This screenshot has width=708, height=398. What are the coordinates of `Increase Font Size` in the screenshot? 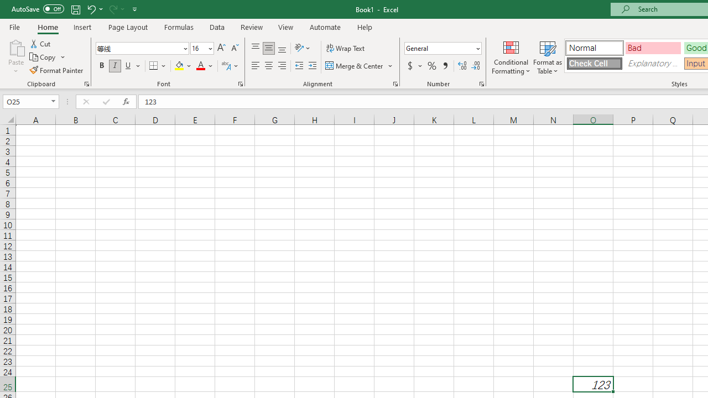 It's located at (221, 49).